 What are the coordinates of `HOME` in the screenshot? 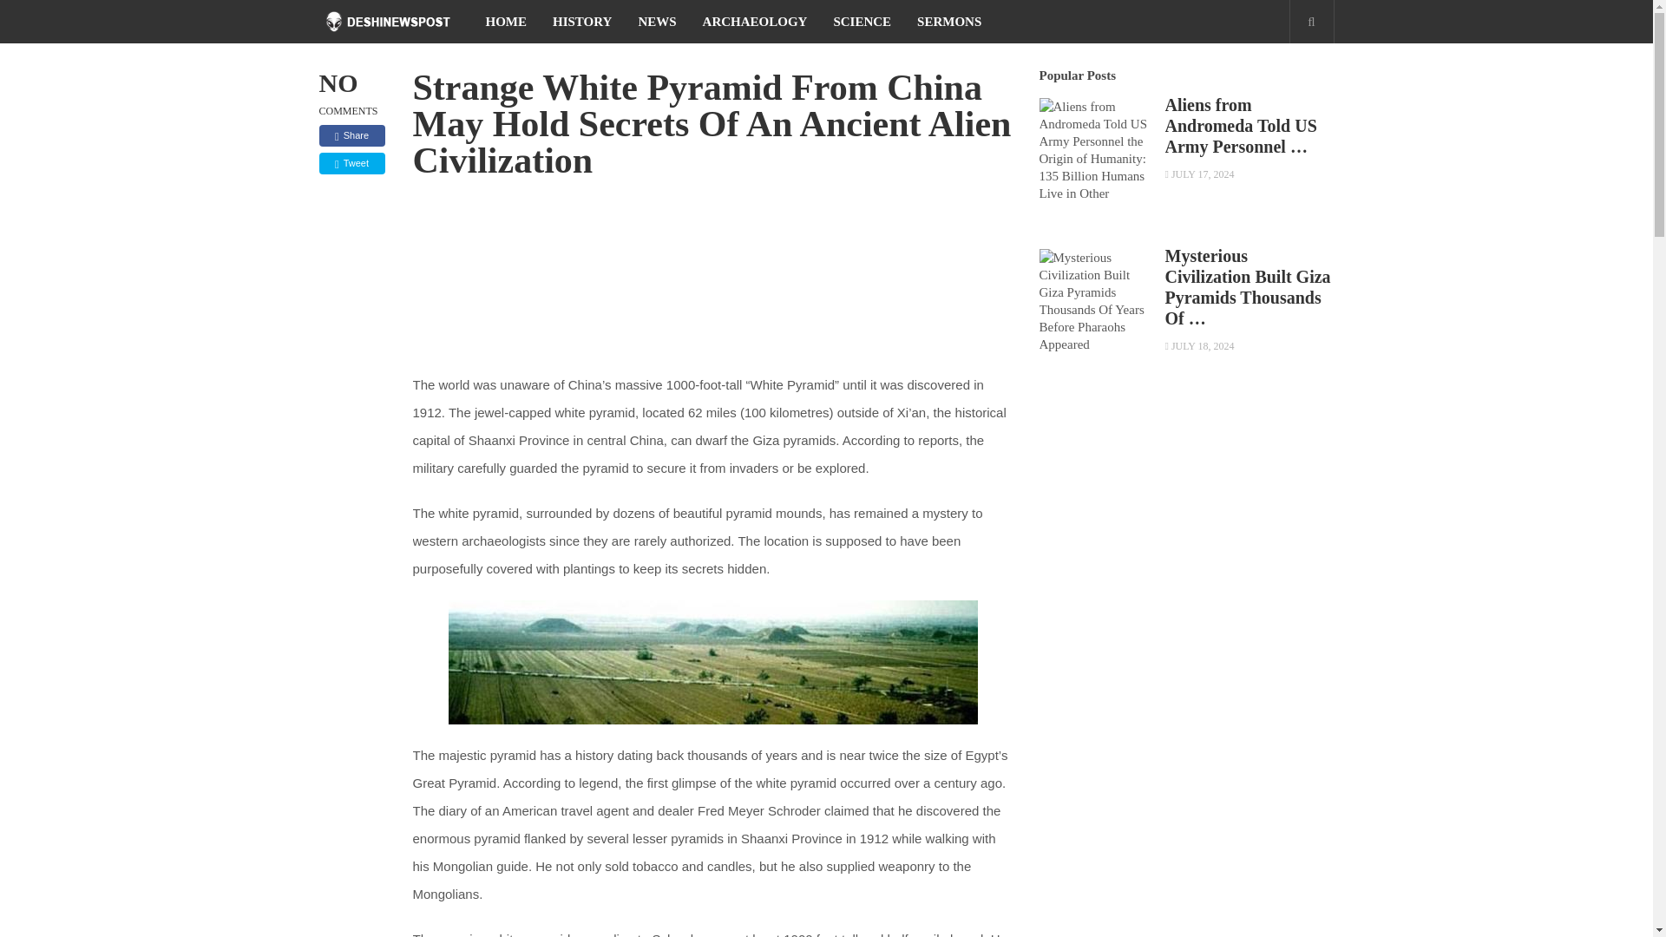 It's located at (505, 21).